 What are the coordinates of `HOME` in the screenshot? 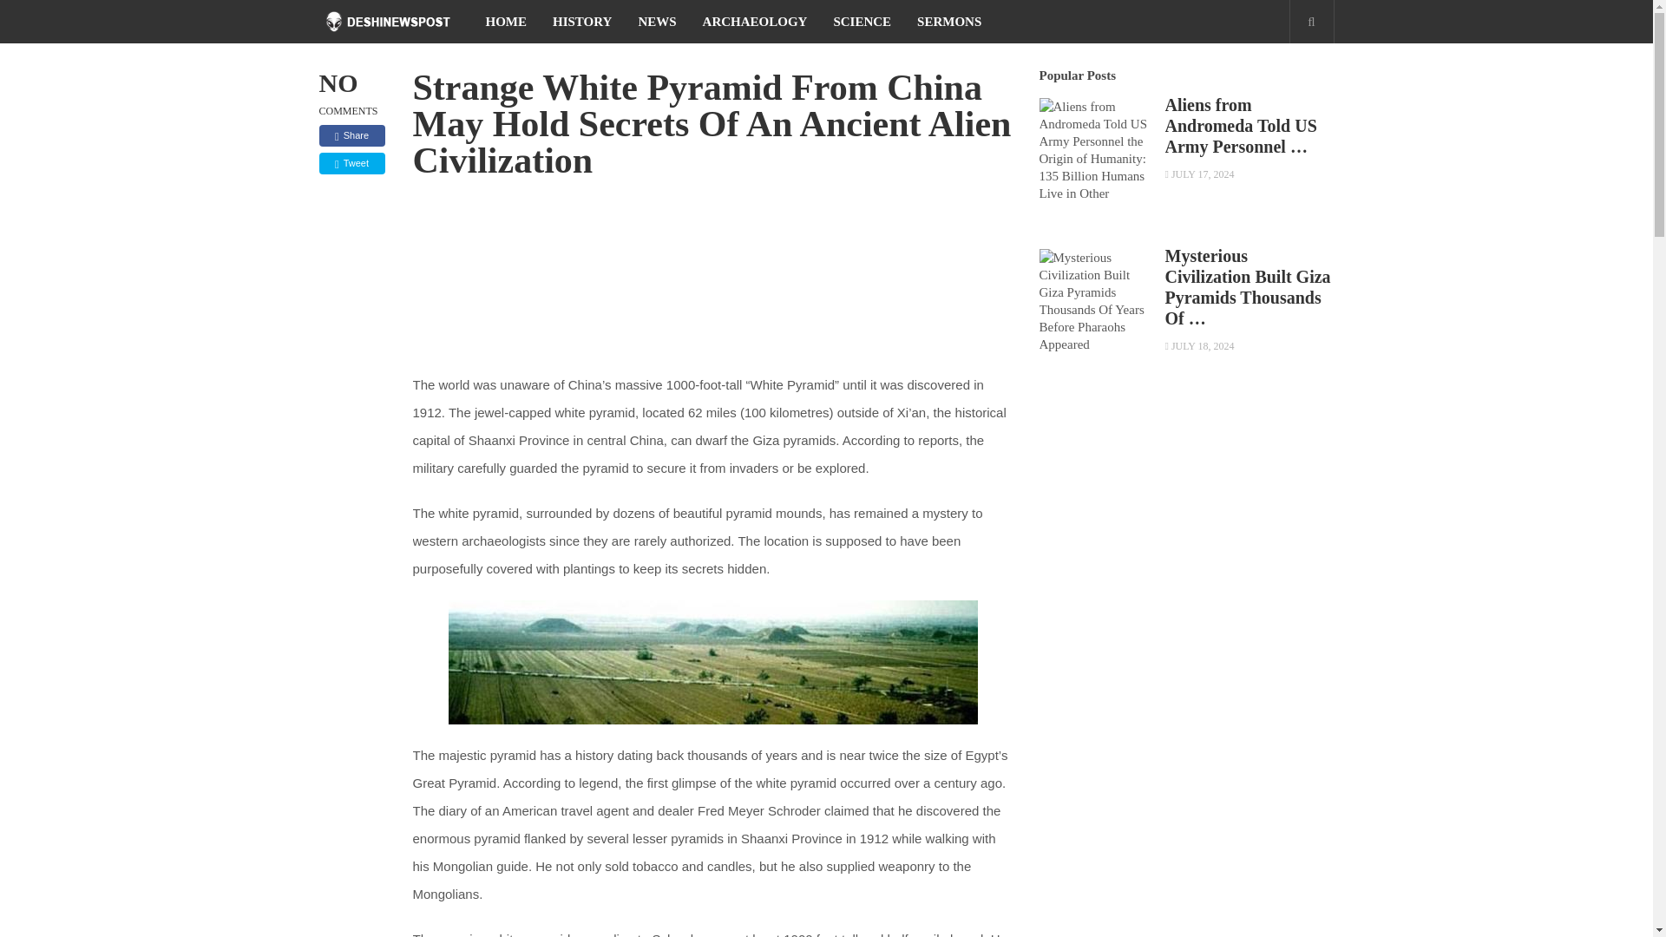 It's located at (505, 21).